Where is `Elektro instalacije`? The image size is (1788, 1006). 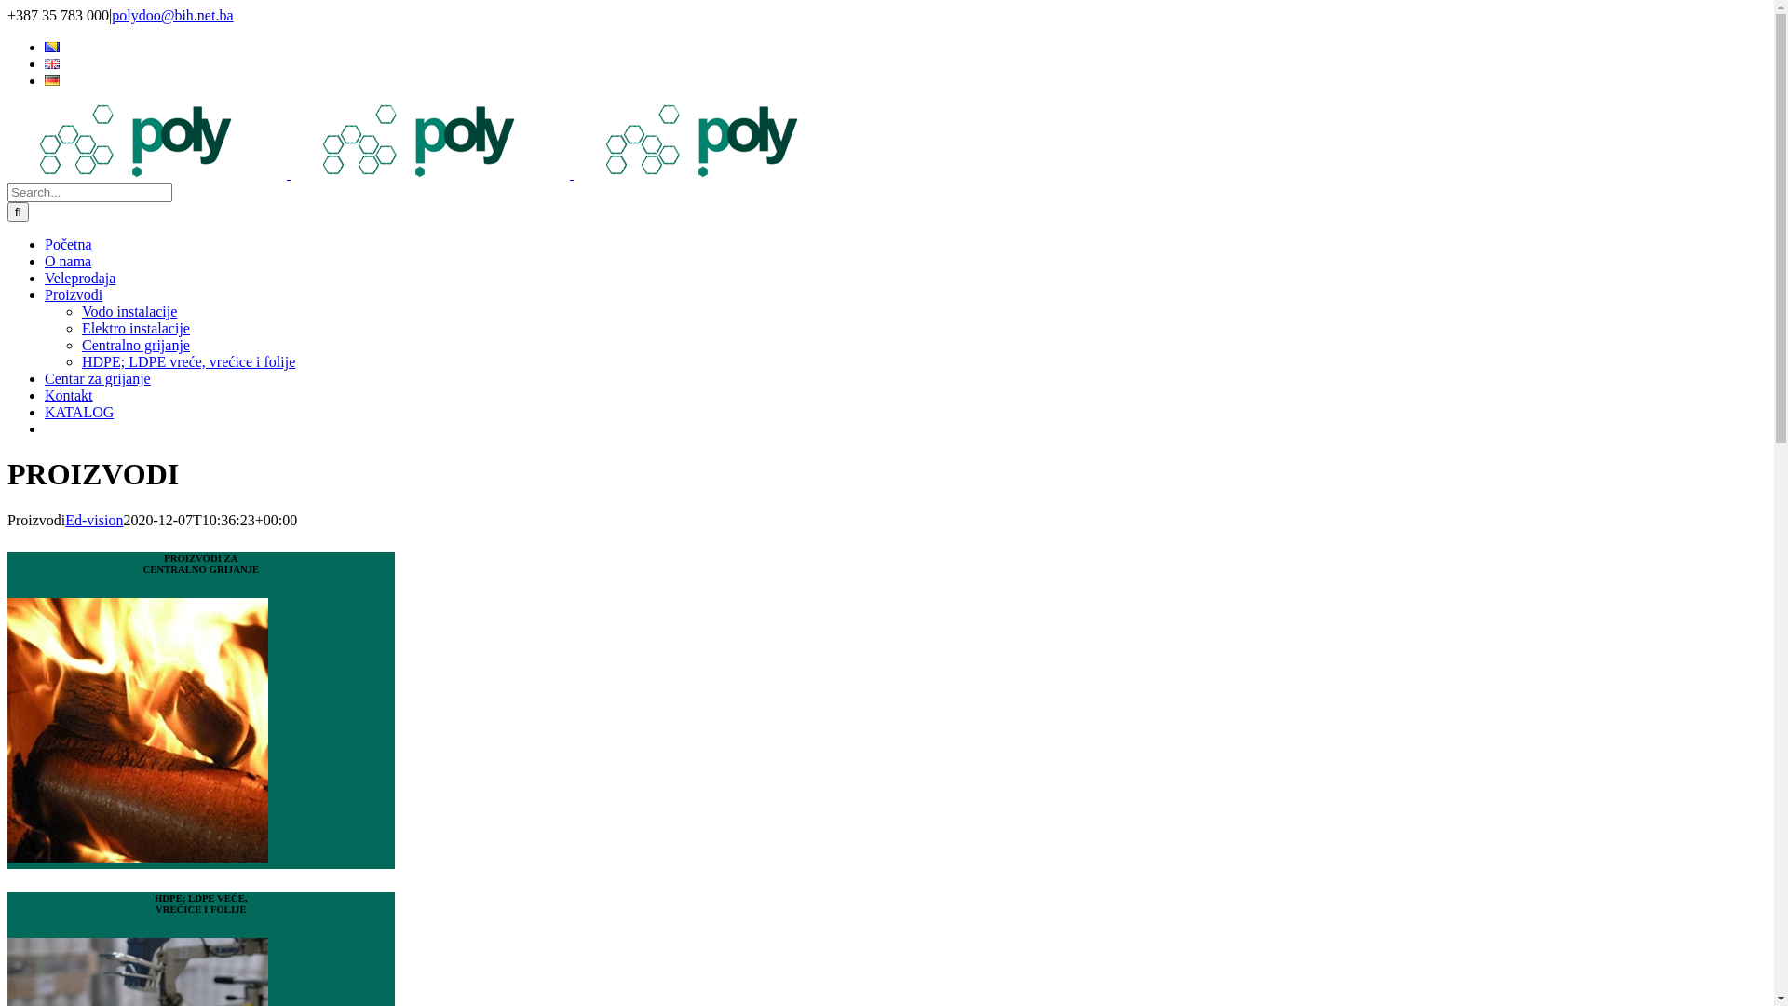
Elektro instalacije is located at coordinates (136, 328).